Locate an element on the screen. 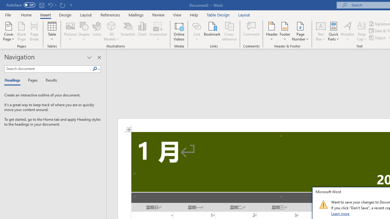 The image size is (390, 219). Screenshot is located at coordinates (158, 31).